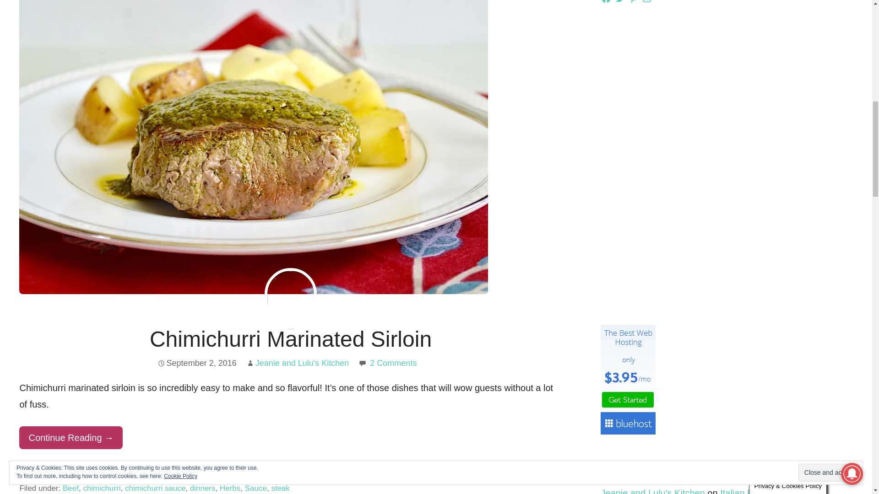 The height and width of the screenshot is (494, 879). Describe the element at coordinates (80, 474) in the screenshot. I see `Main Courses` at that location.